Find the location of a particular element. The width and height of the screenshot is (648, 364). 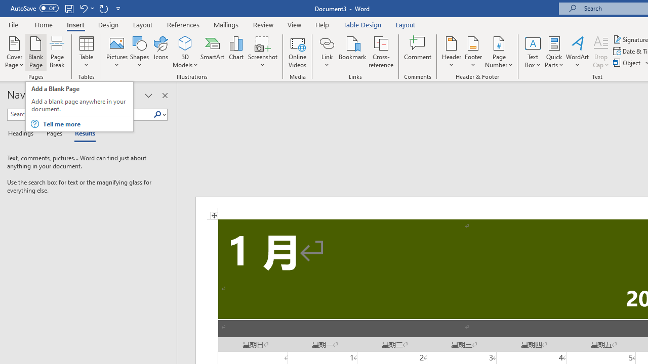

Text Box is located at coordinates (533, 52).